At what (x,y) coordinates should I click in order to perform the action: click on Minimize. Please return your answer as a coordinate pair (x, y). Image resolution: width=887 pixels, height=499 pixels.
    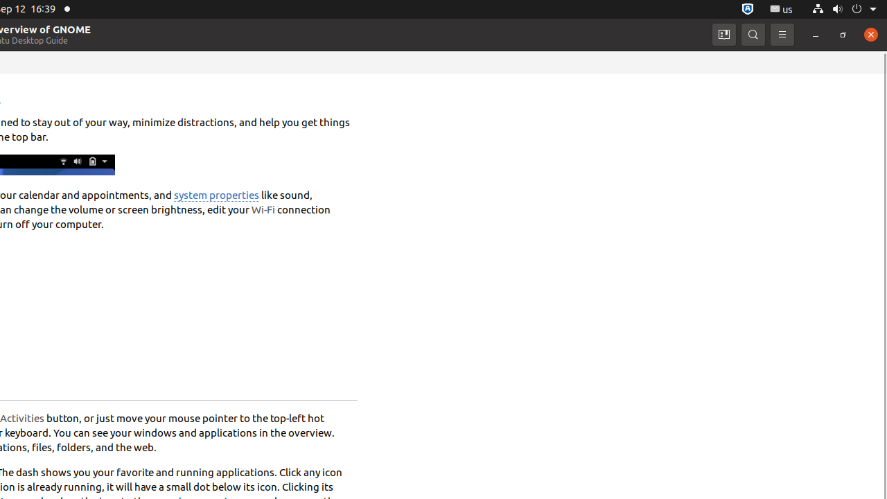
    Looking at the image, I should click on (816, 35).